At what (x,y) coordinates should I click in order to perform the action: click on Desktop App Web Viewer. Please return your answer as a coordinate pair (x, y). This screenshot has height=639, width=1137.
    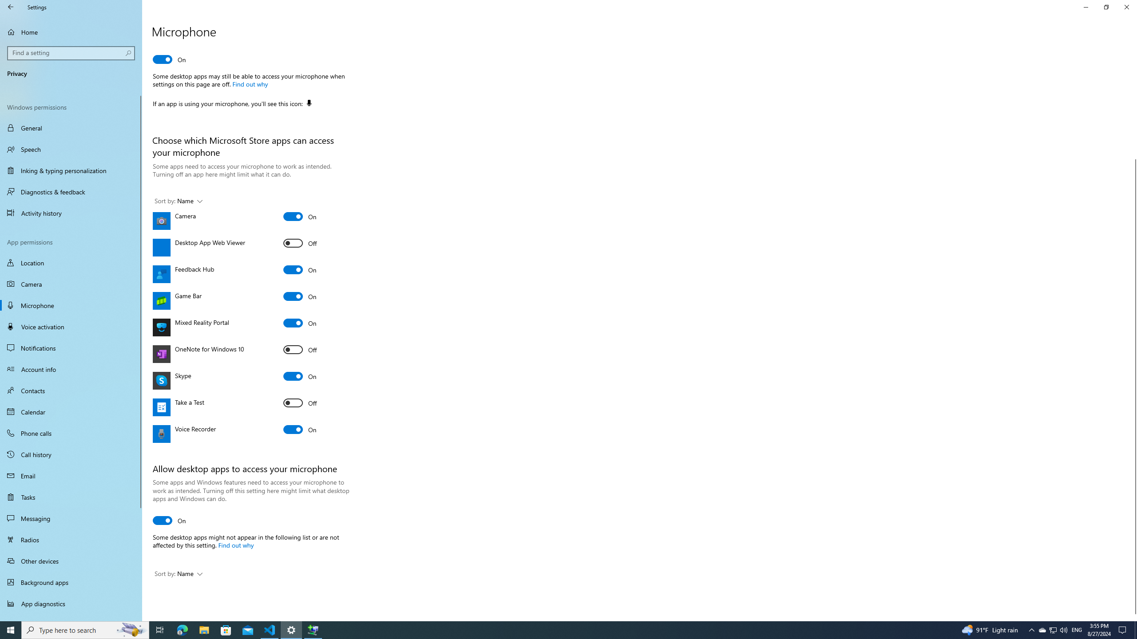
    Looking at the image, I should click on (300, 243).